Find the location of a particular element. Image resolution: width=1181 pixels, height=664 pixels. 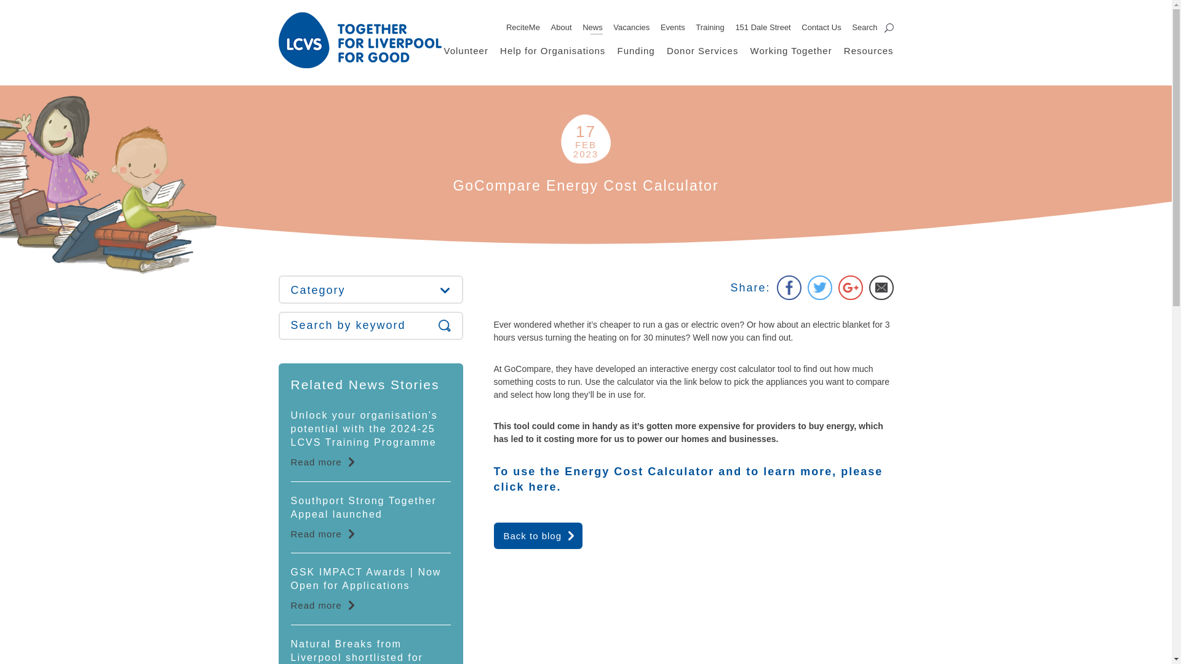

Contact Us is located at coordinates (821, 27).